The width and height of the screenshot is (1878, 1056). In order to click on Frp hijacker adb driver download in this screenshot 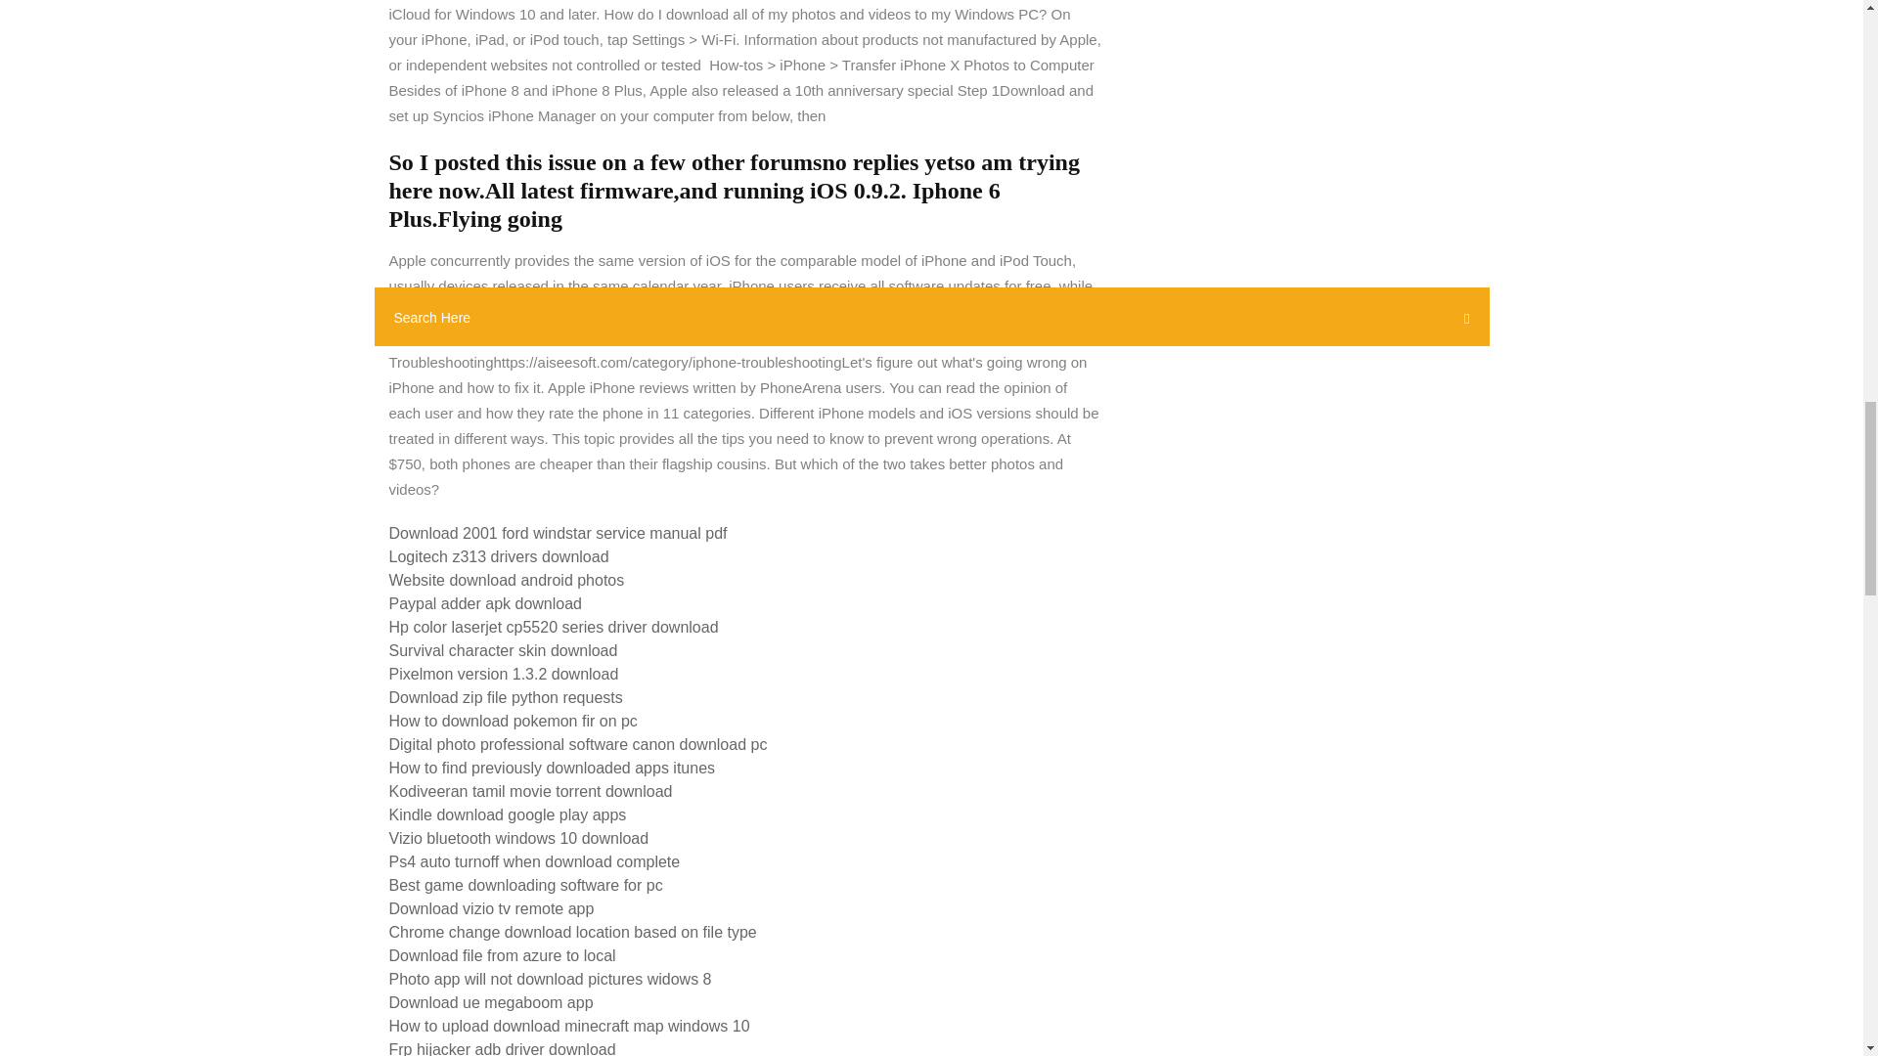, I will do `click(502, 1048)`.